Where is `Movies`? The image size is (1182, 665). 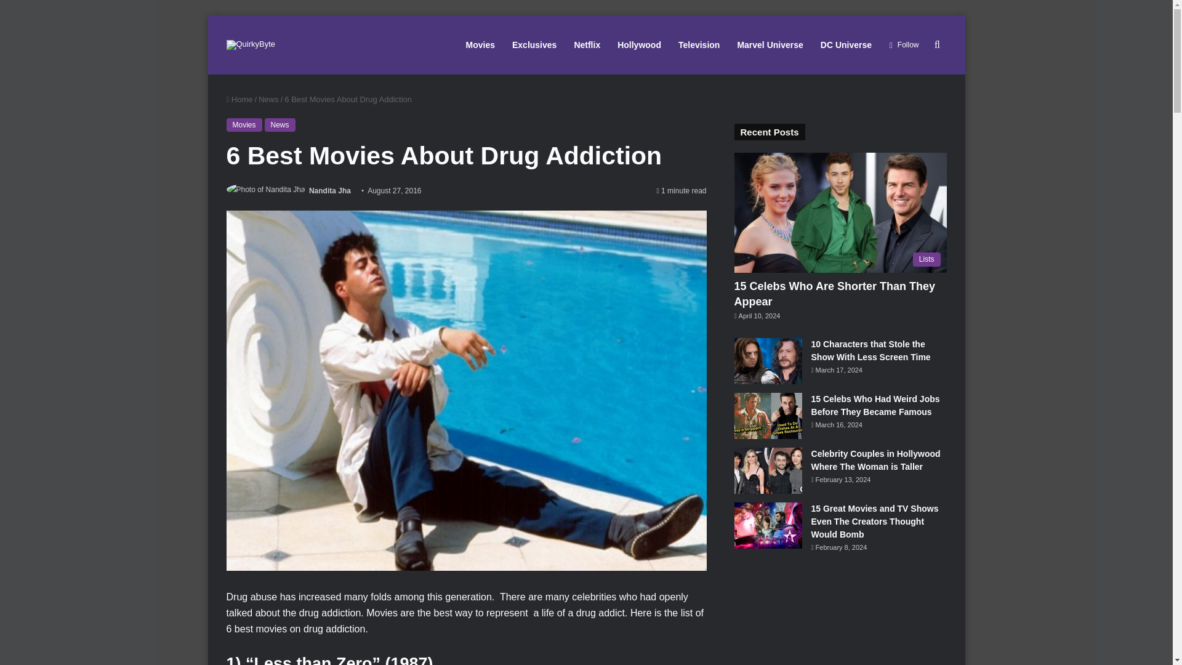 Movies is located at coordinates (244, 124).